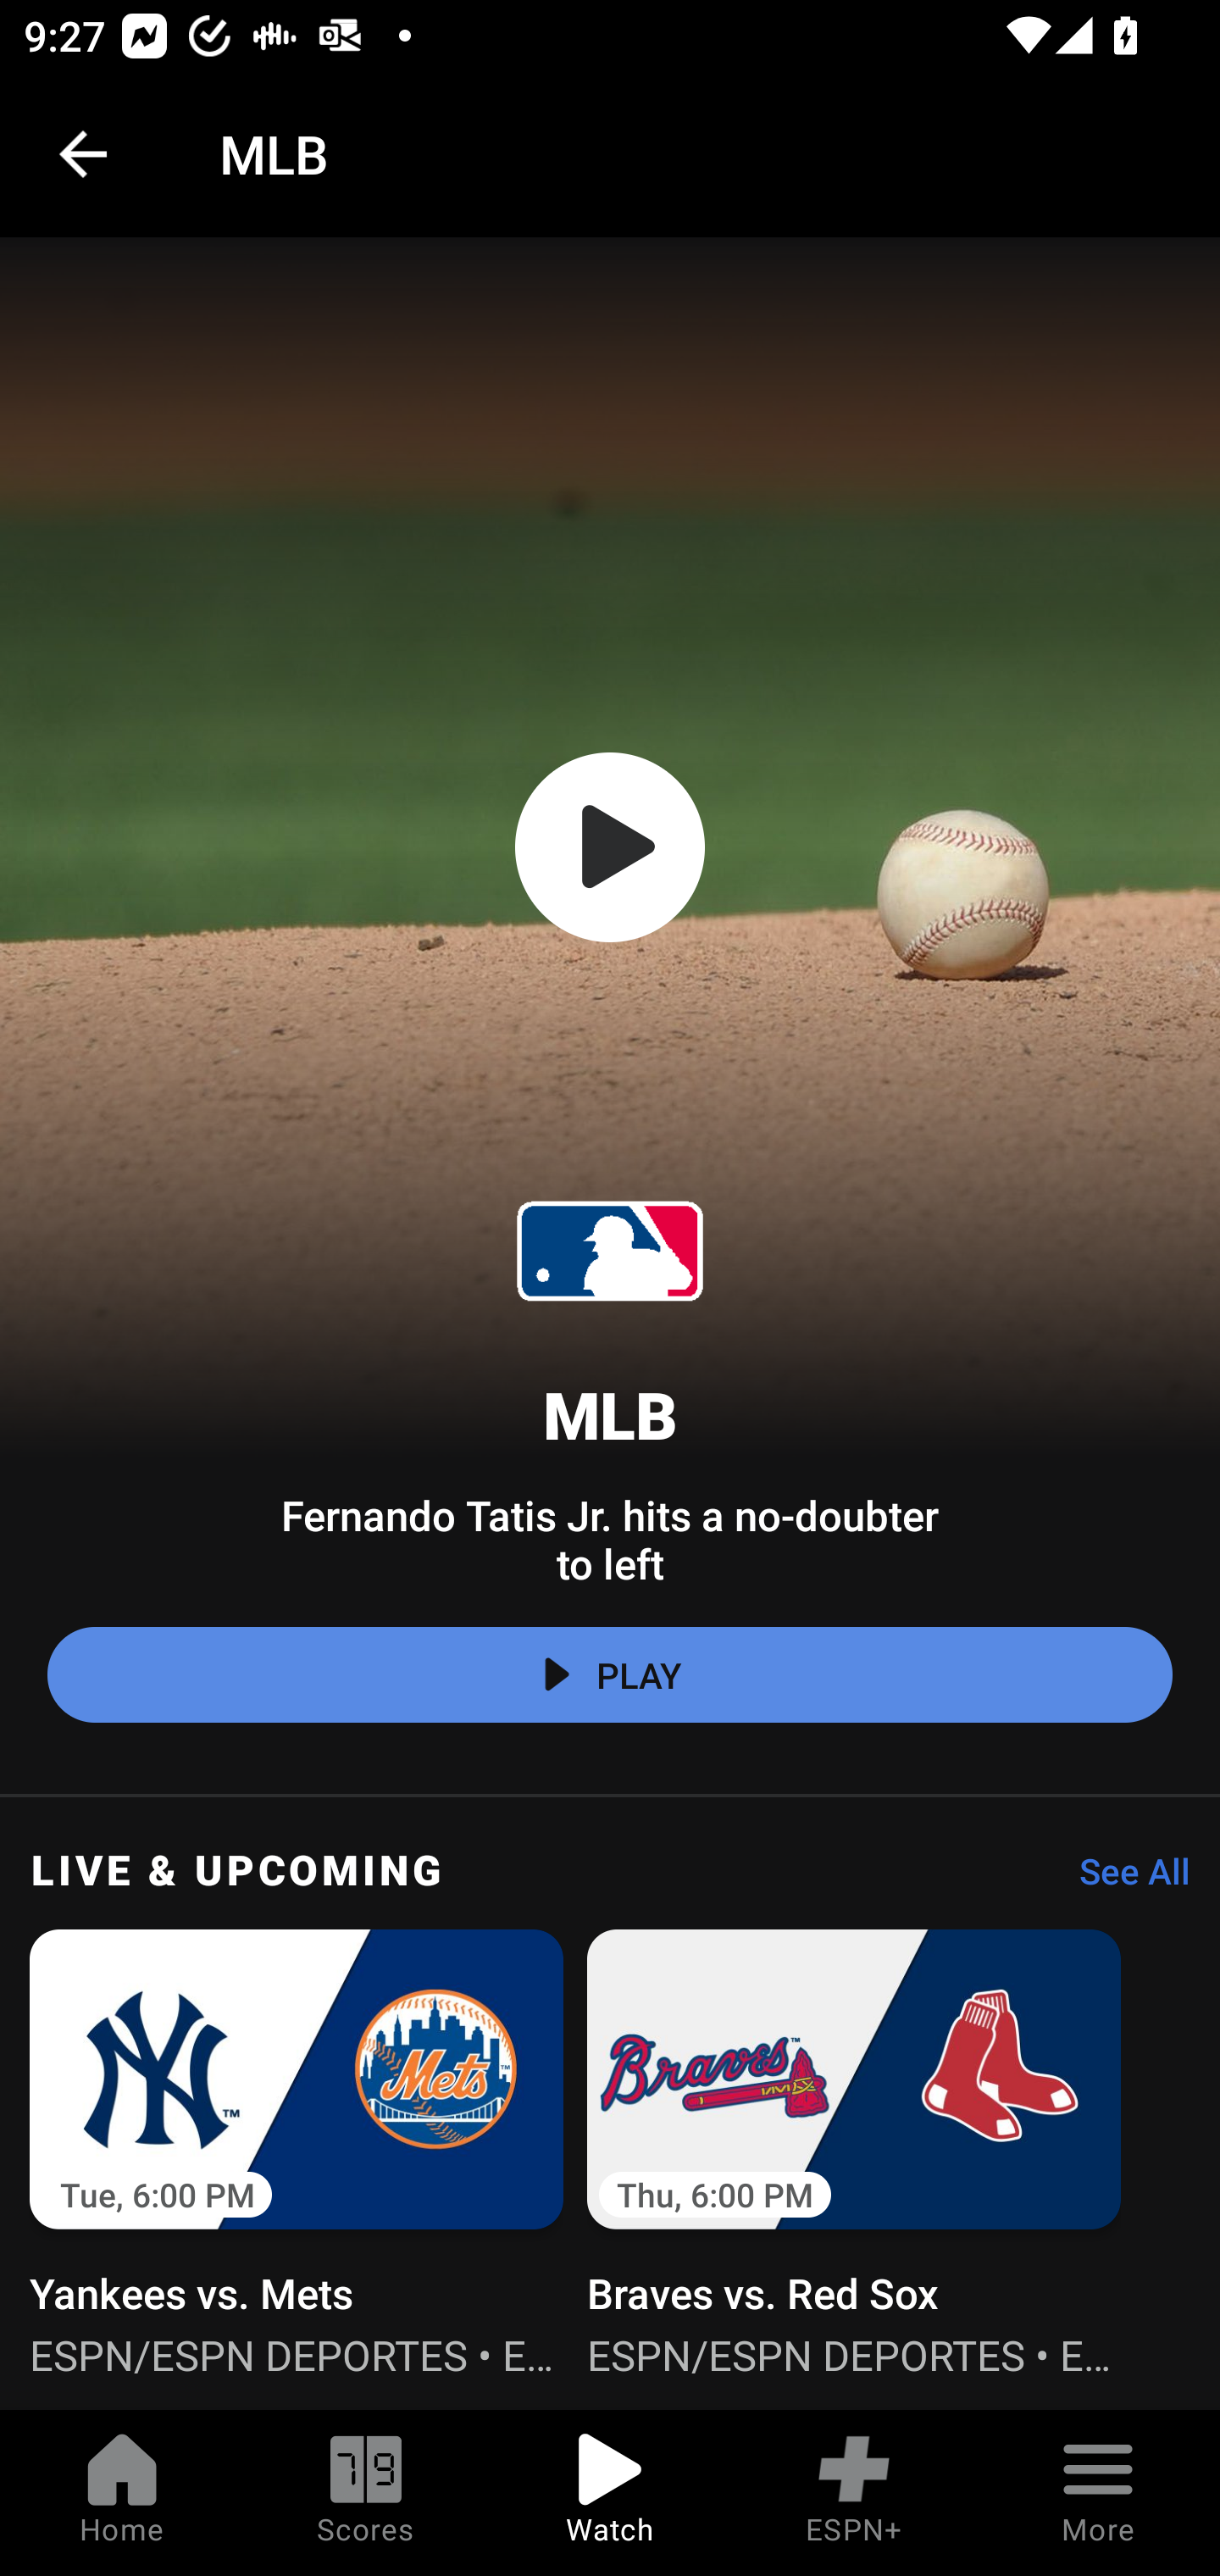 The height and width of the screenshot is (2576, 1220). Describe the element at coordinates (122, 2493) in the screenshot. I see `Home` at that location.